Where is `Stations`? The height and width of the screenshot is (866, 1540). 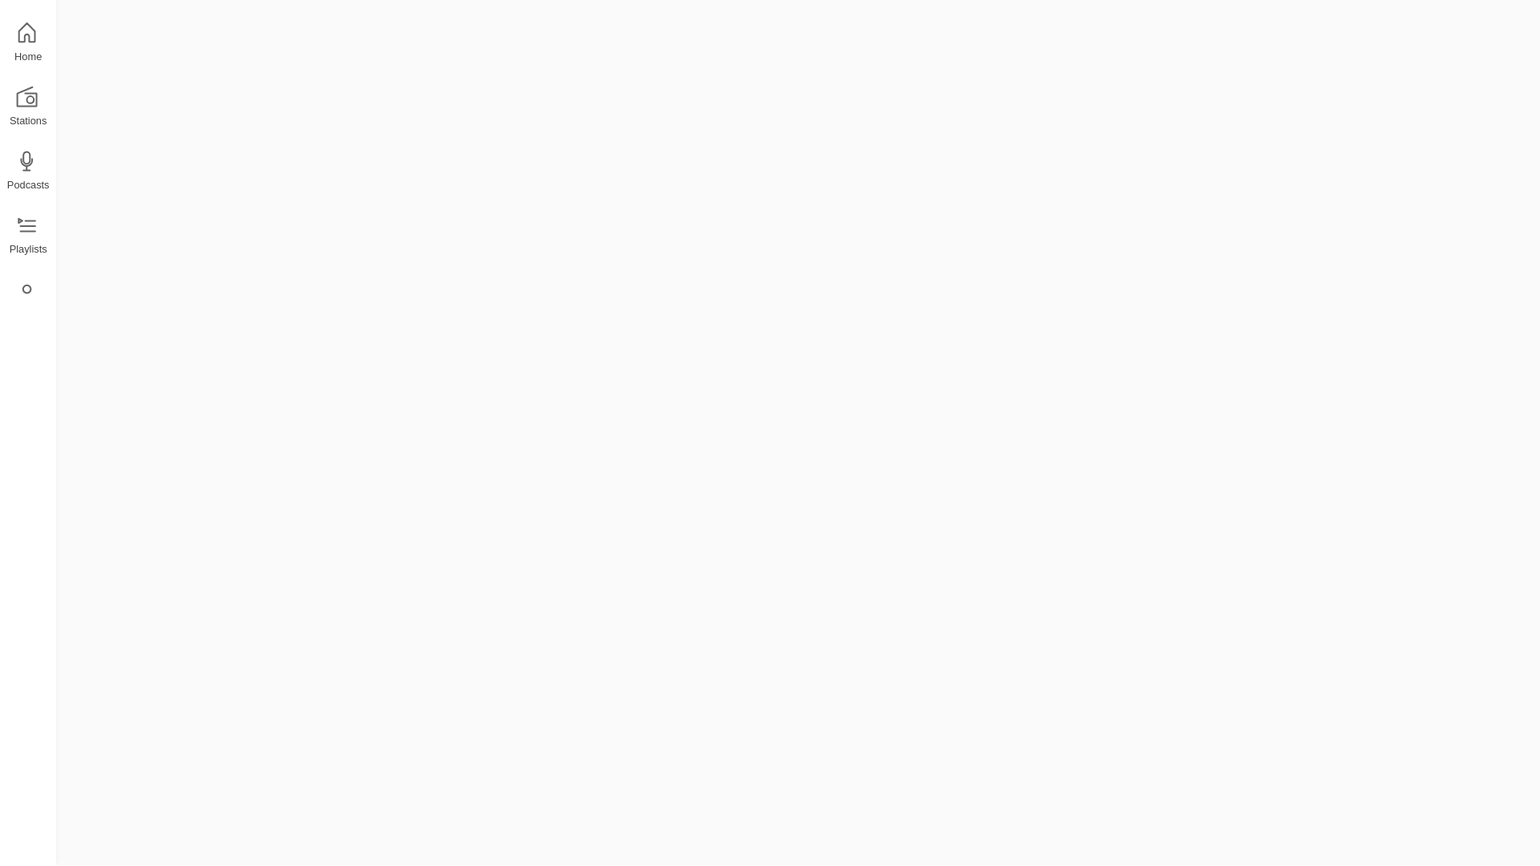 Stations is located at coordinates (26, 107).